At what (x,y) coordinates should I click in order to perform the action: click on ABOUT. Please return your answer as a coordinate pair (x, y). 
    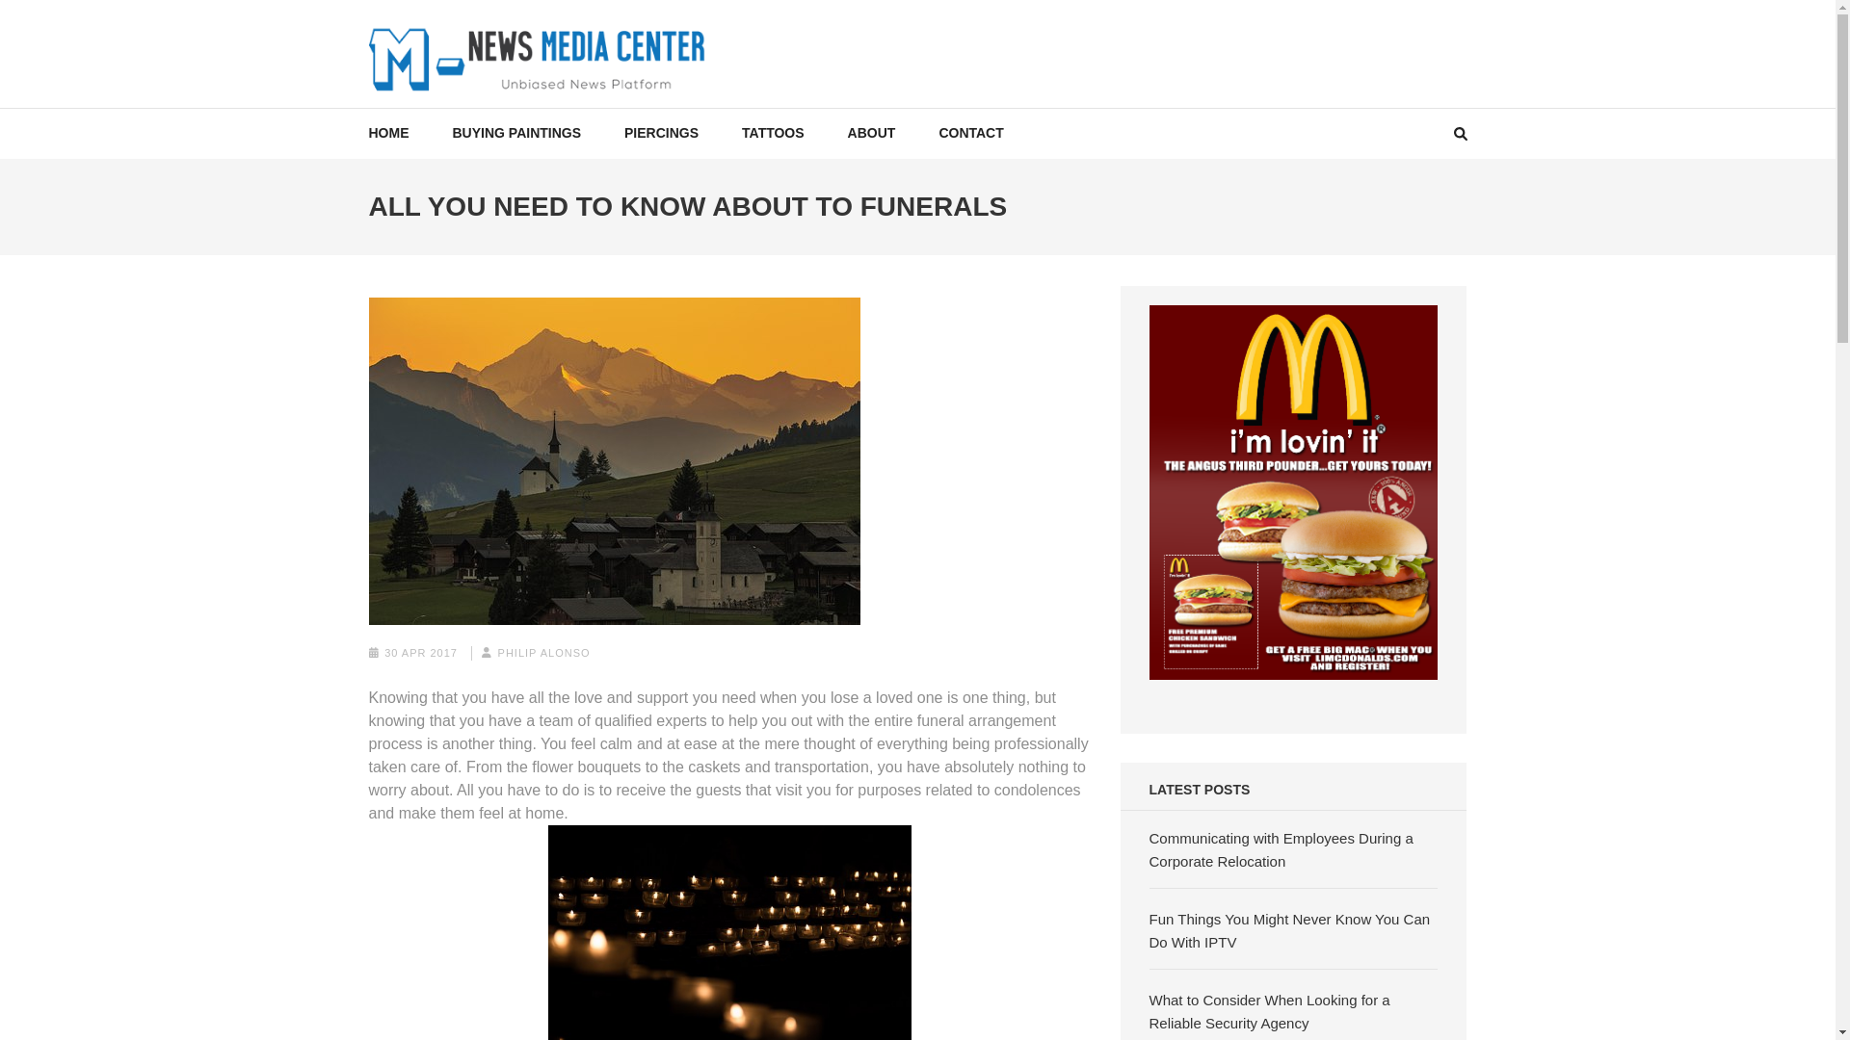
    Looking at the image, I should click on (871, 133).